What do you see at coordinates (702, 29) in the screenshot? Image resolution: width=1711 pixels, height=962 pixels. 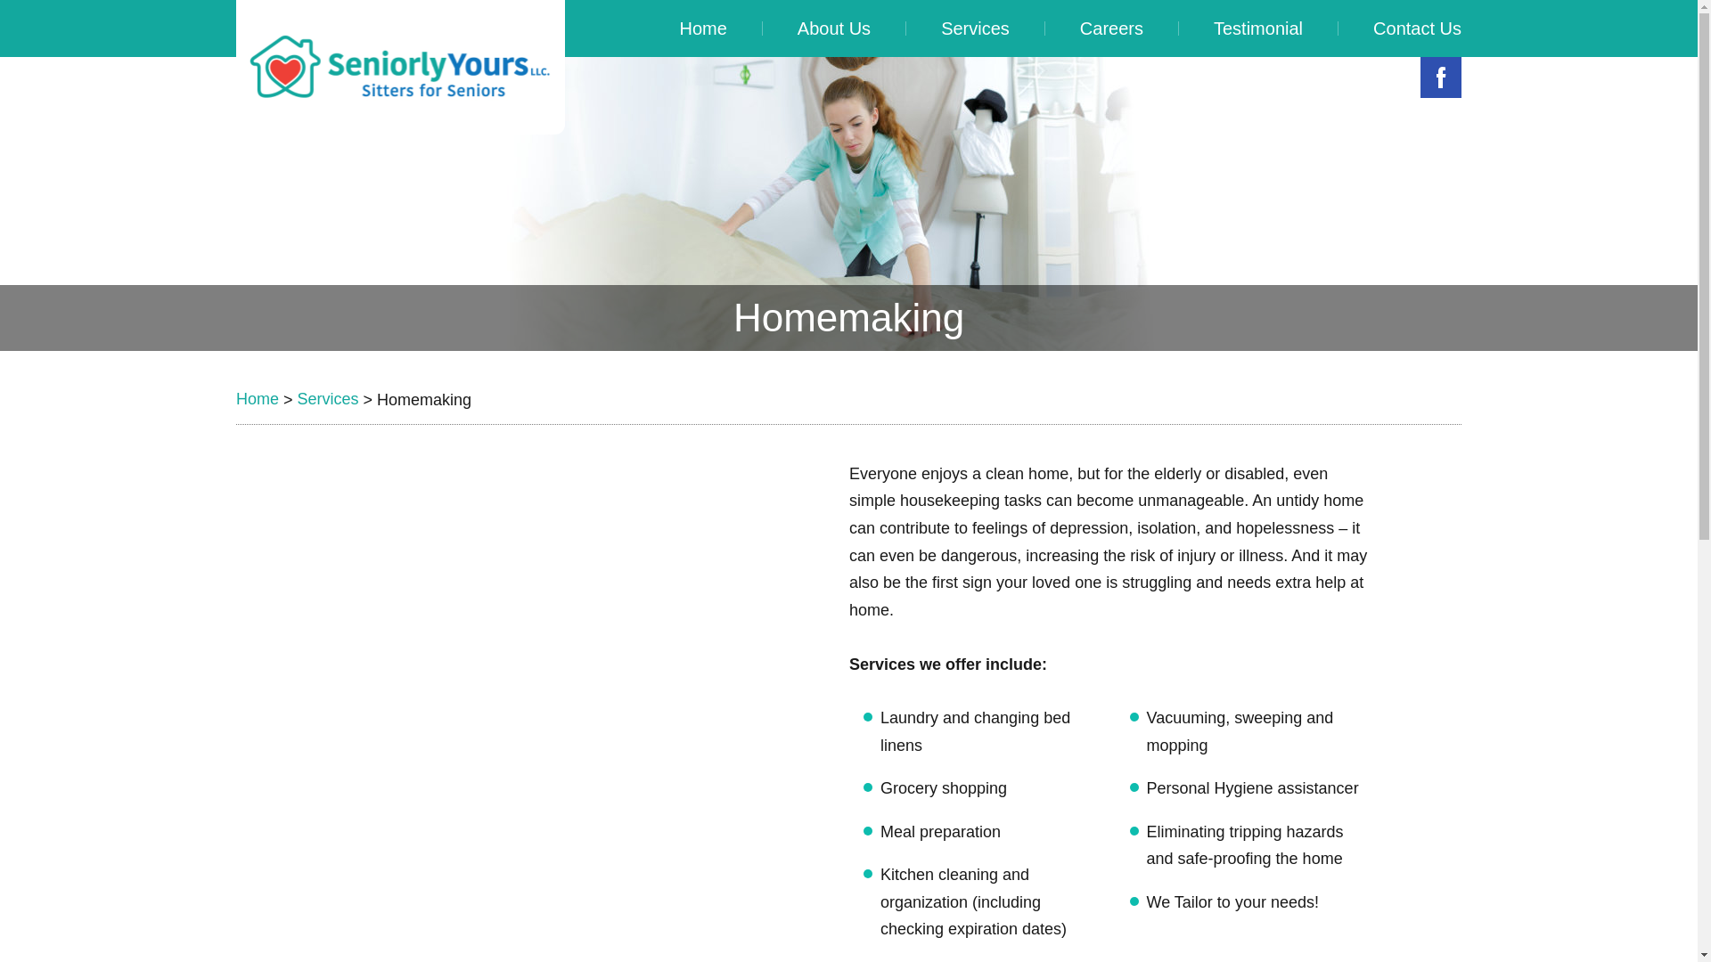 I see `Home` at bounding box center [702, 29].